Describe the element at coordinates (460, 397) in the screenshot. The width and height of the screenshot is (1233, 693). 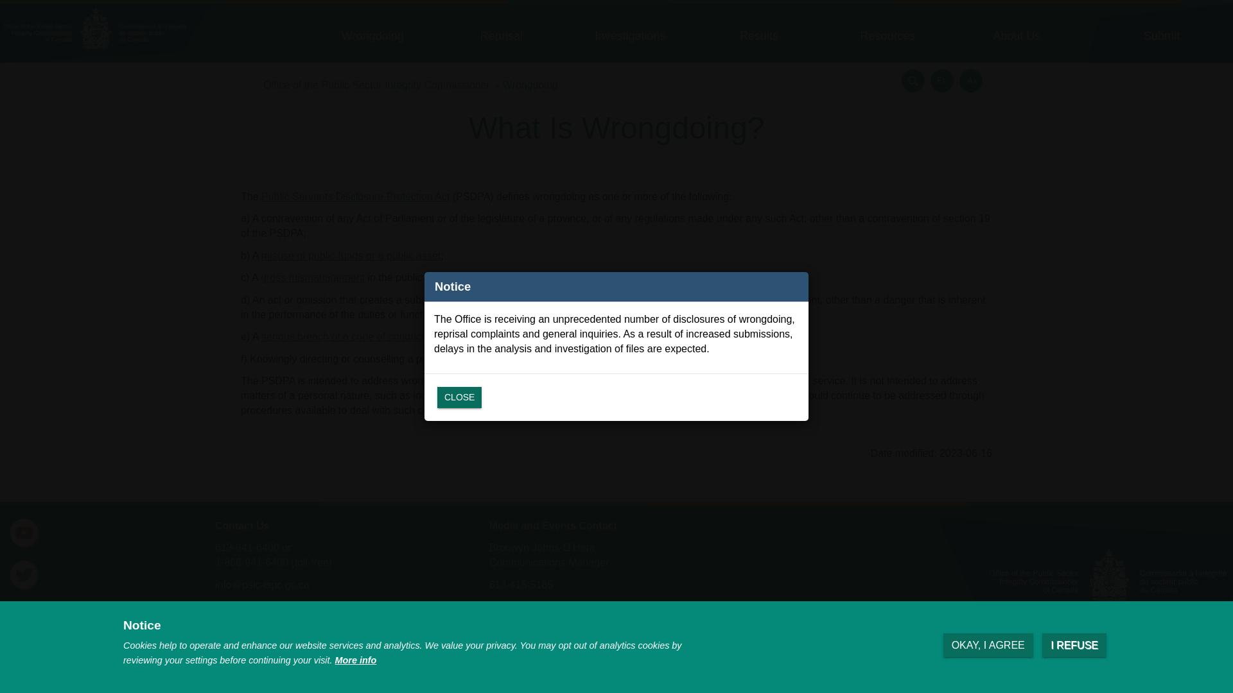
I see `Close overlay` at that location.